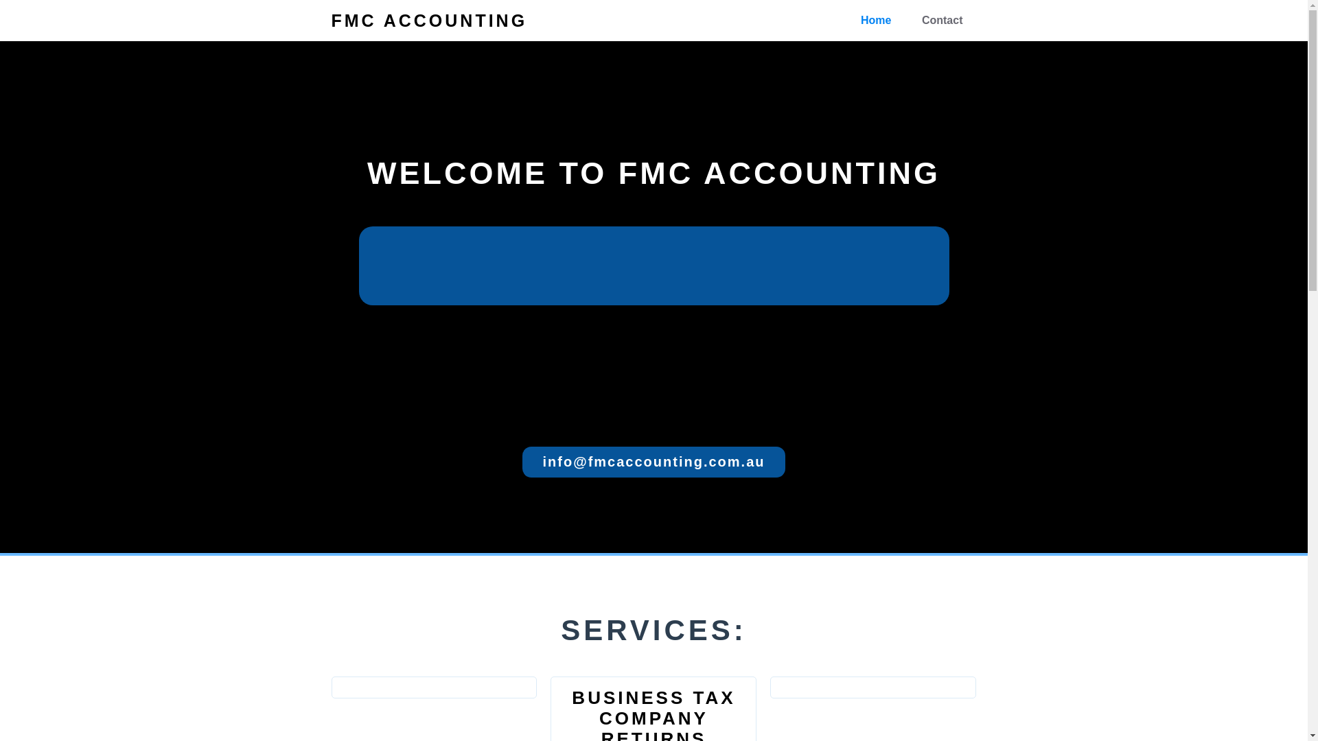  I want to click on Contact, so click(943, 21).